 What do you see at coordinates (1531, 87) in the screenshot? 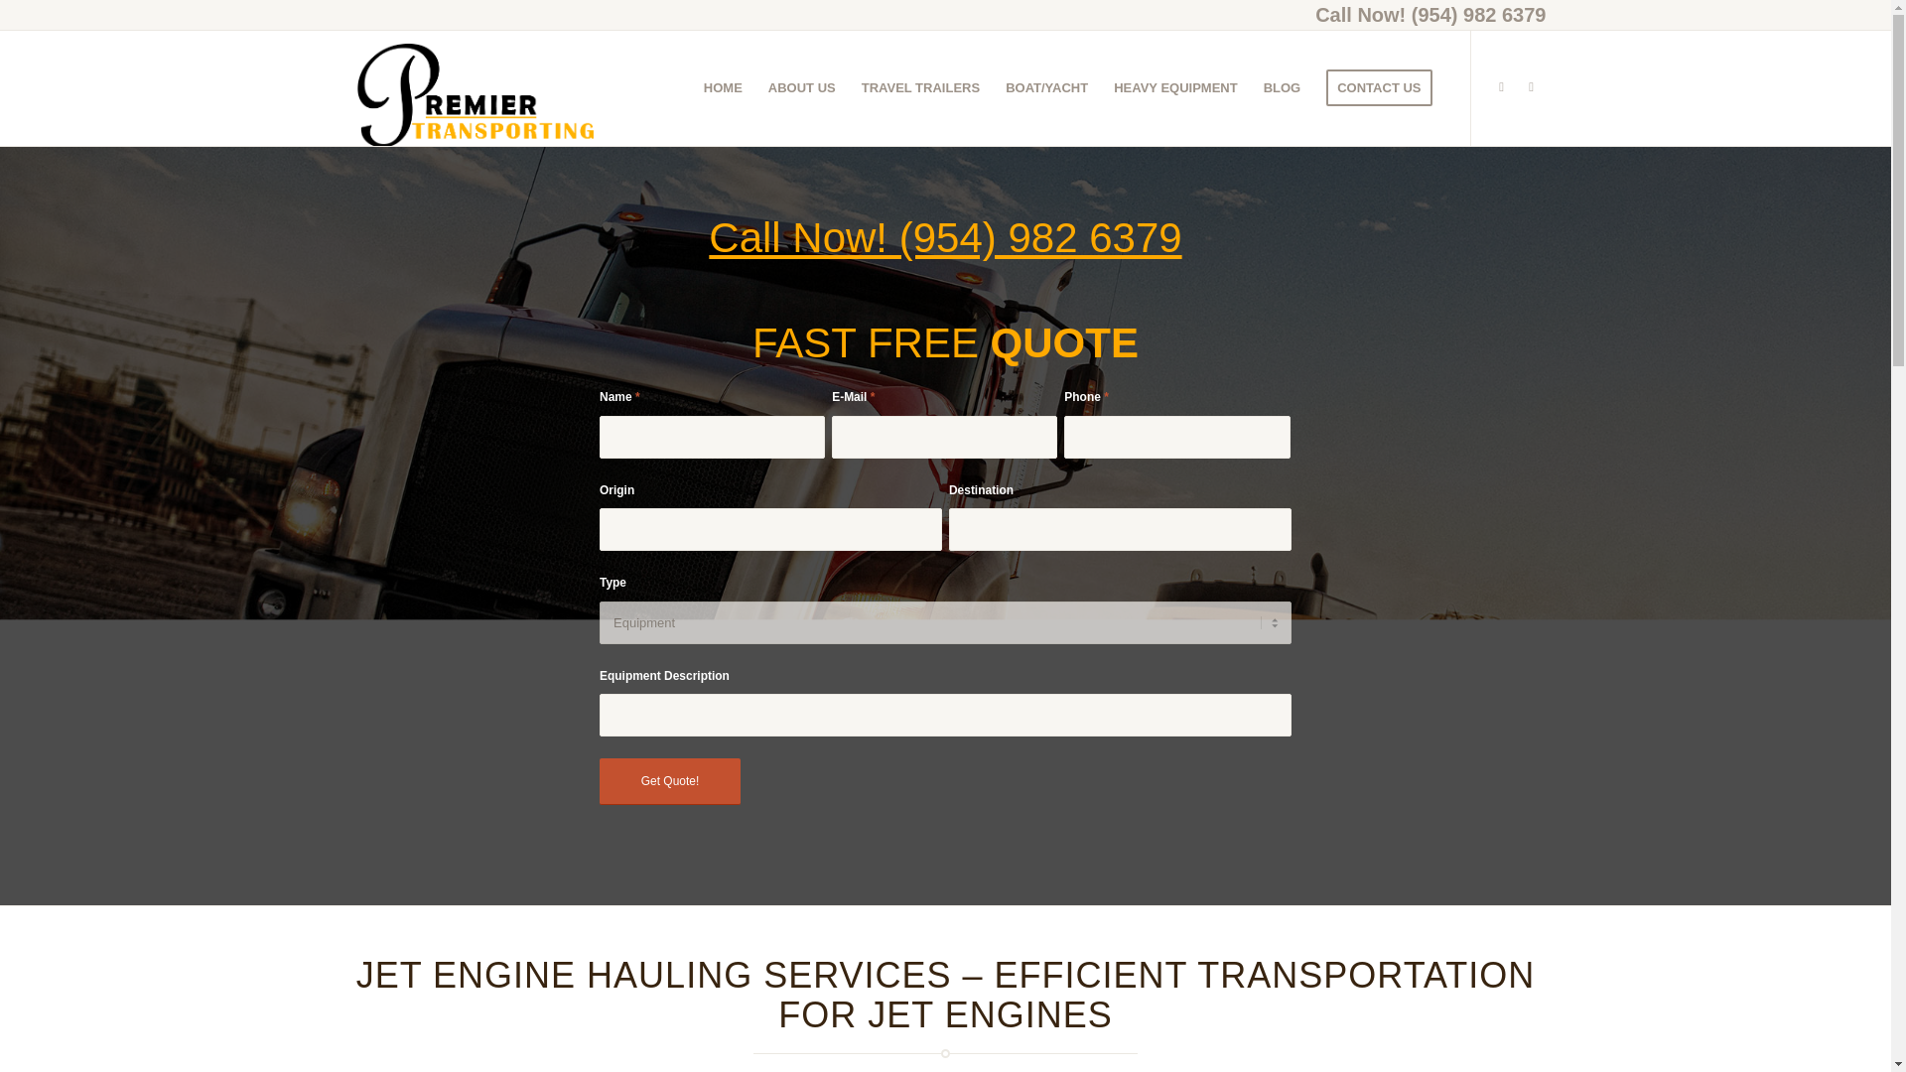
I see `Youtube` at bounding box center [1531, 87].